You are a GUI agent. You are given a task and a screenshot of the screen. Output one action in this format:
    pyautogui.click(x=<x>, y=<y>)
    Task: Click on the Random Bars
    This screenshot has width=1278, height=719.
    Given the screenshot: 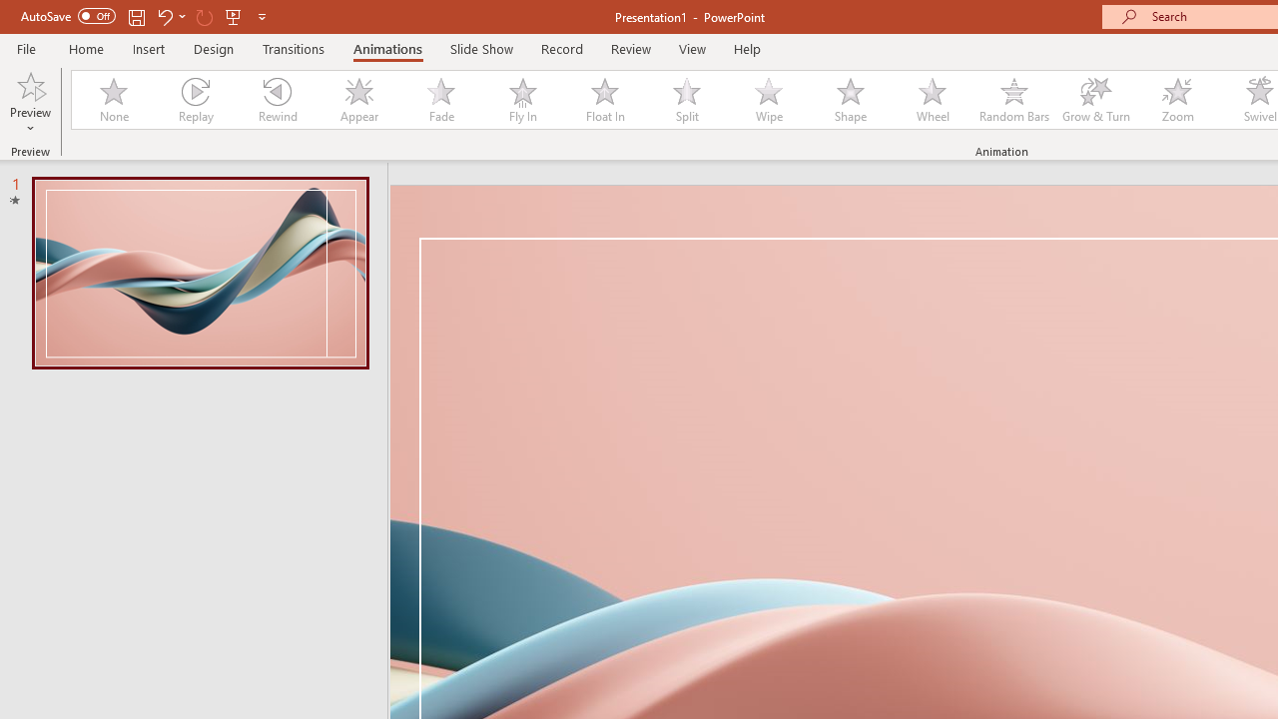 What is the action you would take?
    pyautogui.click(x=1014, y=100)
    